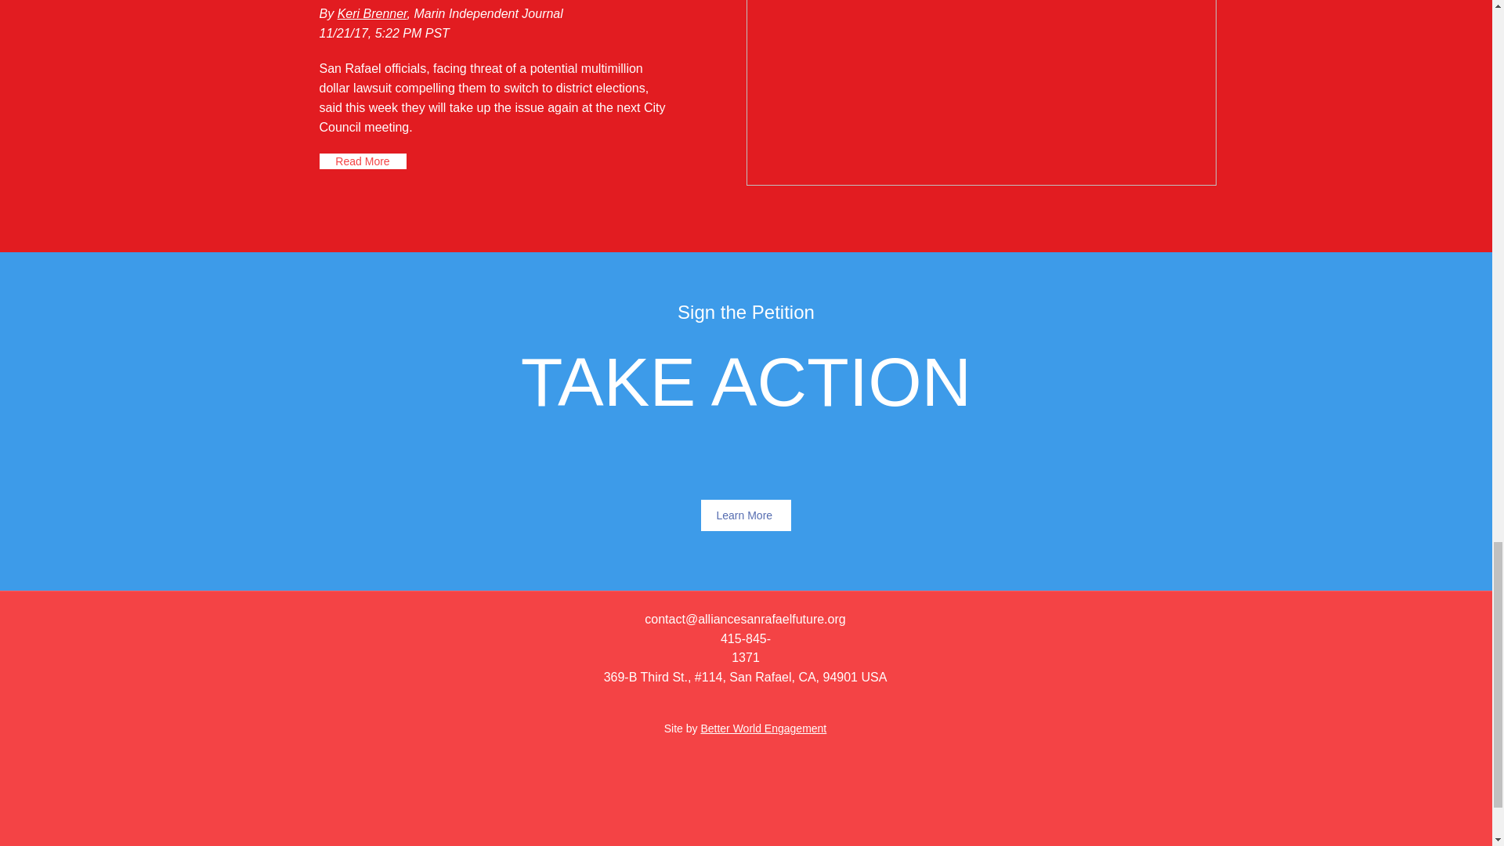 The width and height of the screenshot is (1504, 846). Describe the element at coordinates (746, 515) in the screenshot. I see `Learn More` at that location.